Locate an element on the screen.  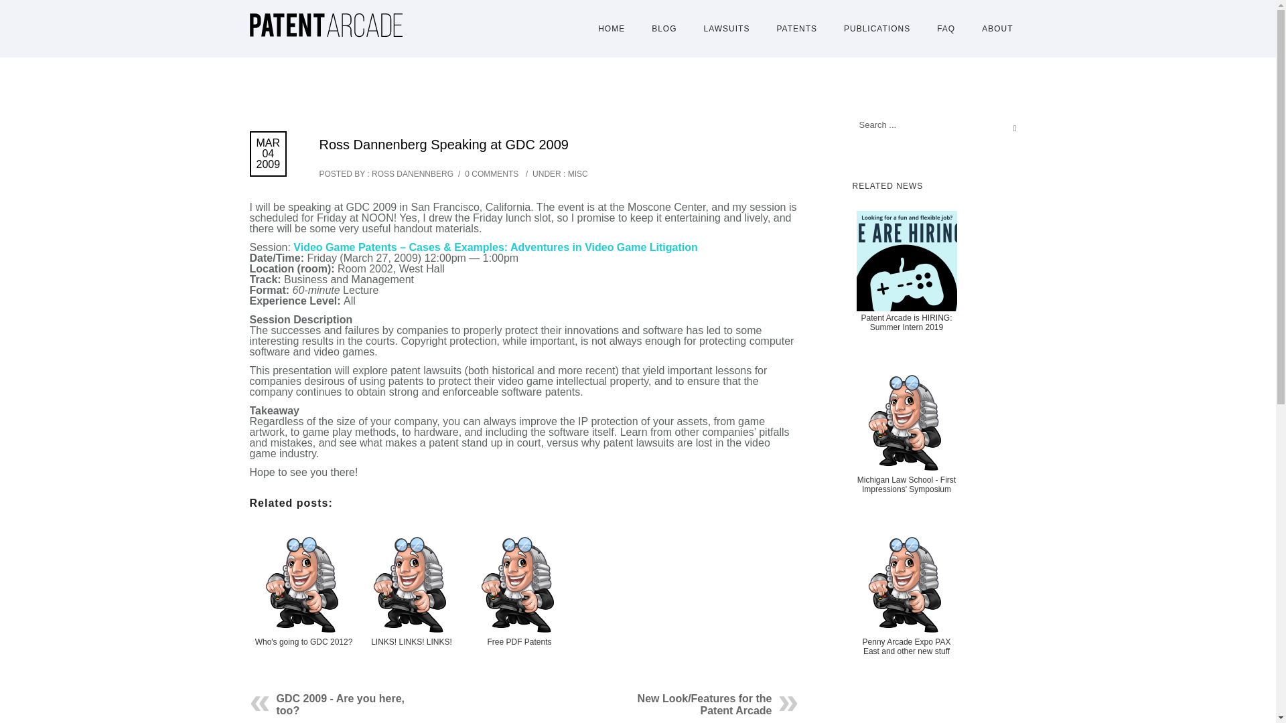
Ross Dannenberg Speaking at GDC 2009 is located at coordinates (443, 145).